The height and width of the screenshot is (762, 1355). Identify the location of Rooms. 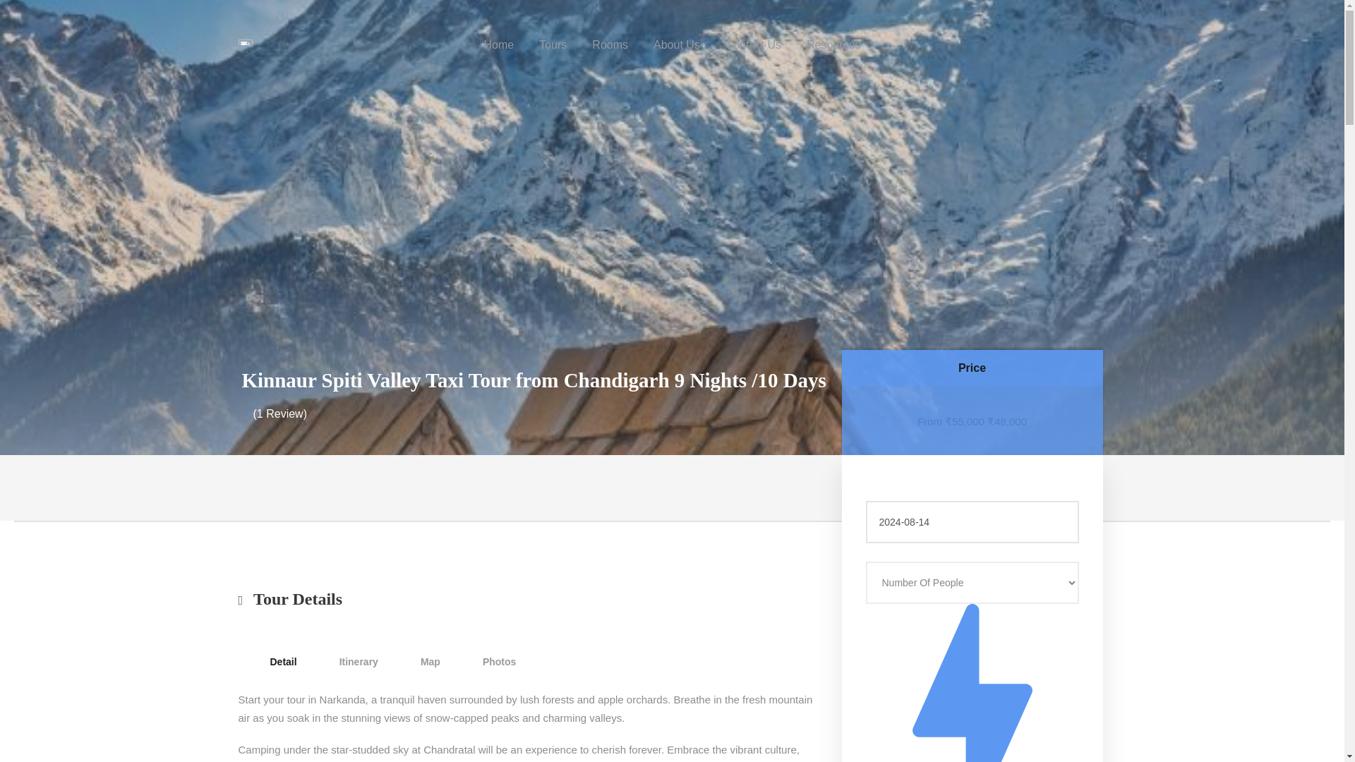
(610, 52).